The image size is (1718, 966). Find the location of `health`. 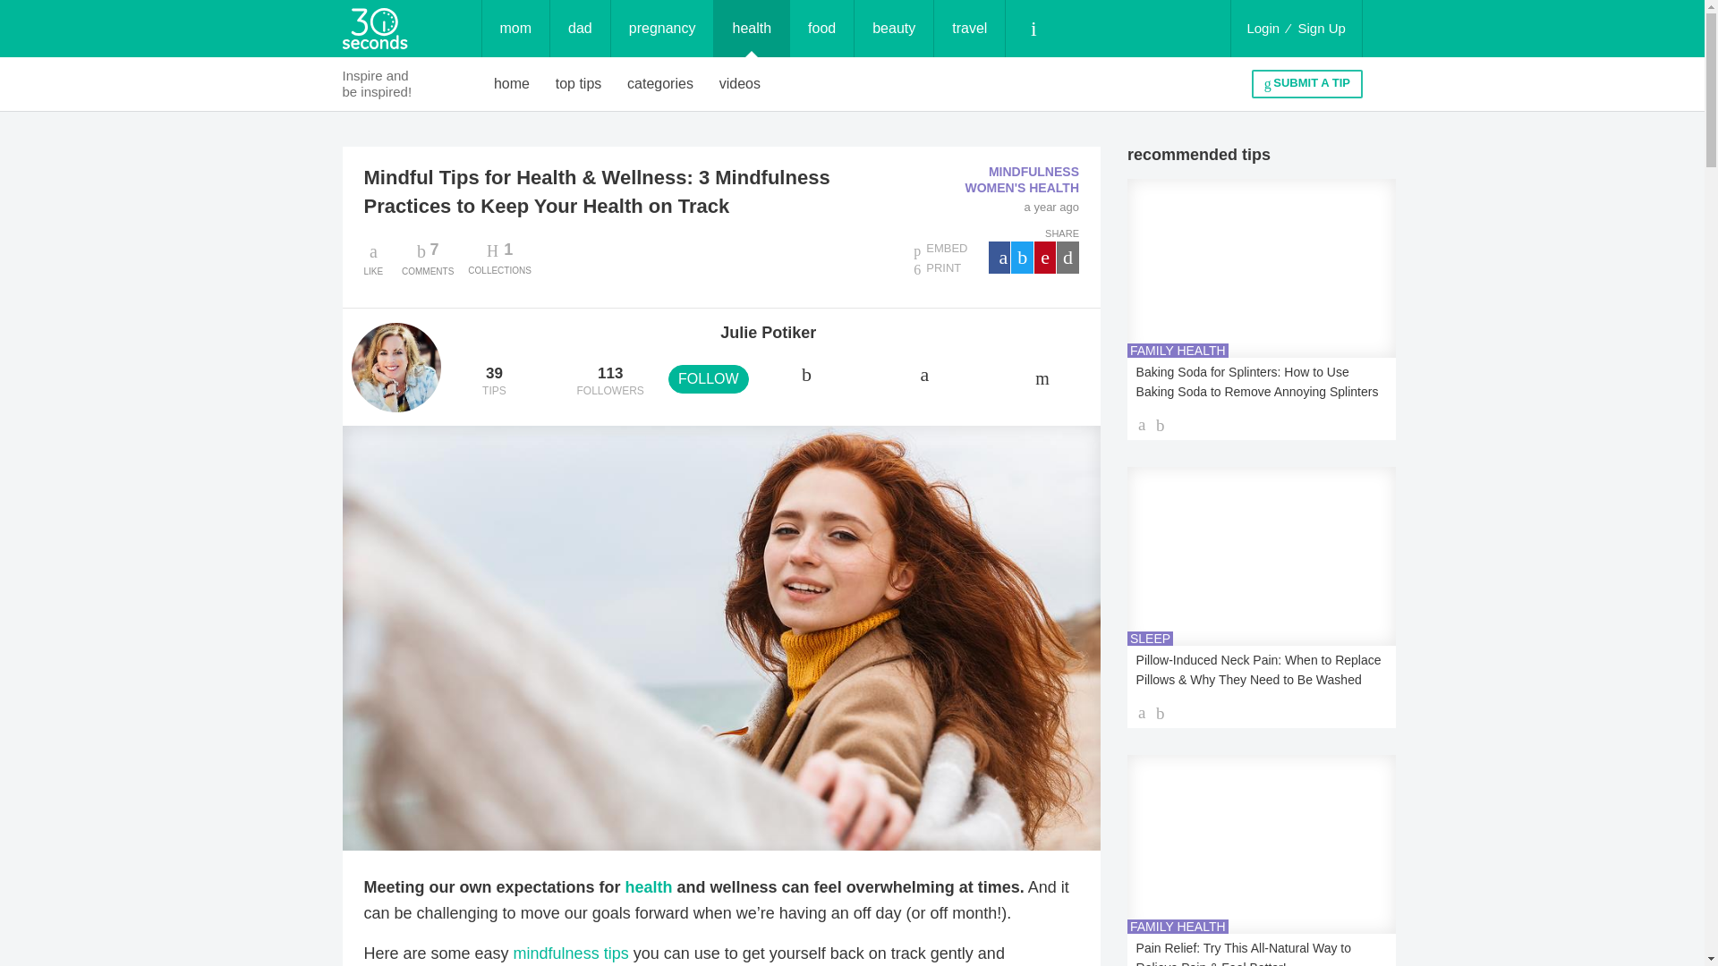

health is located at coordinates (752, 29).